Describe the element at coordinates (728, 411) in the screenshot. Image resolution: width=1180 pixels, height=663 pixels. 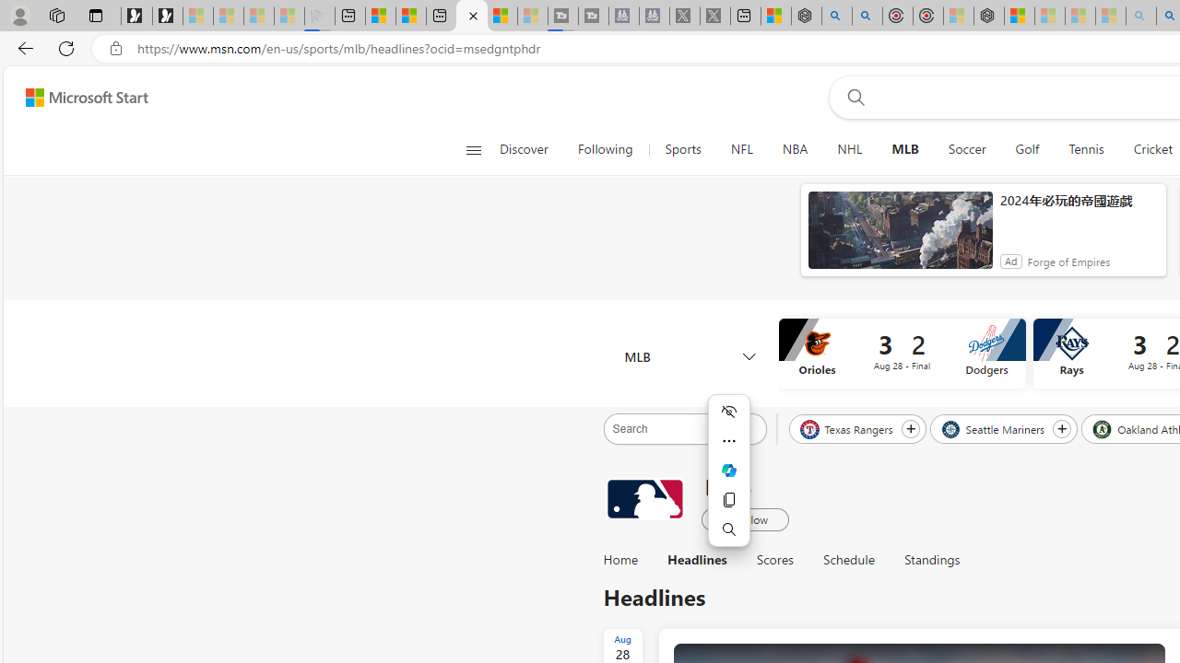
I see `Hide menu` at that location.